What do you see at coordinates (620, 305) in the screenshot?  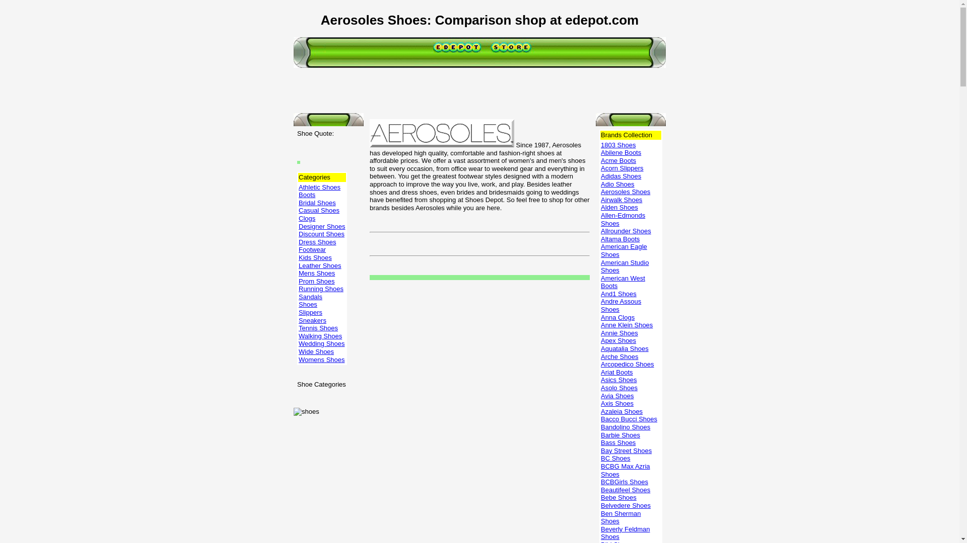 I see `Andre Assous Shoes` at bounding box center [620, 305].